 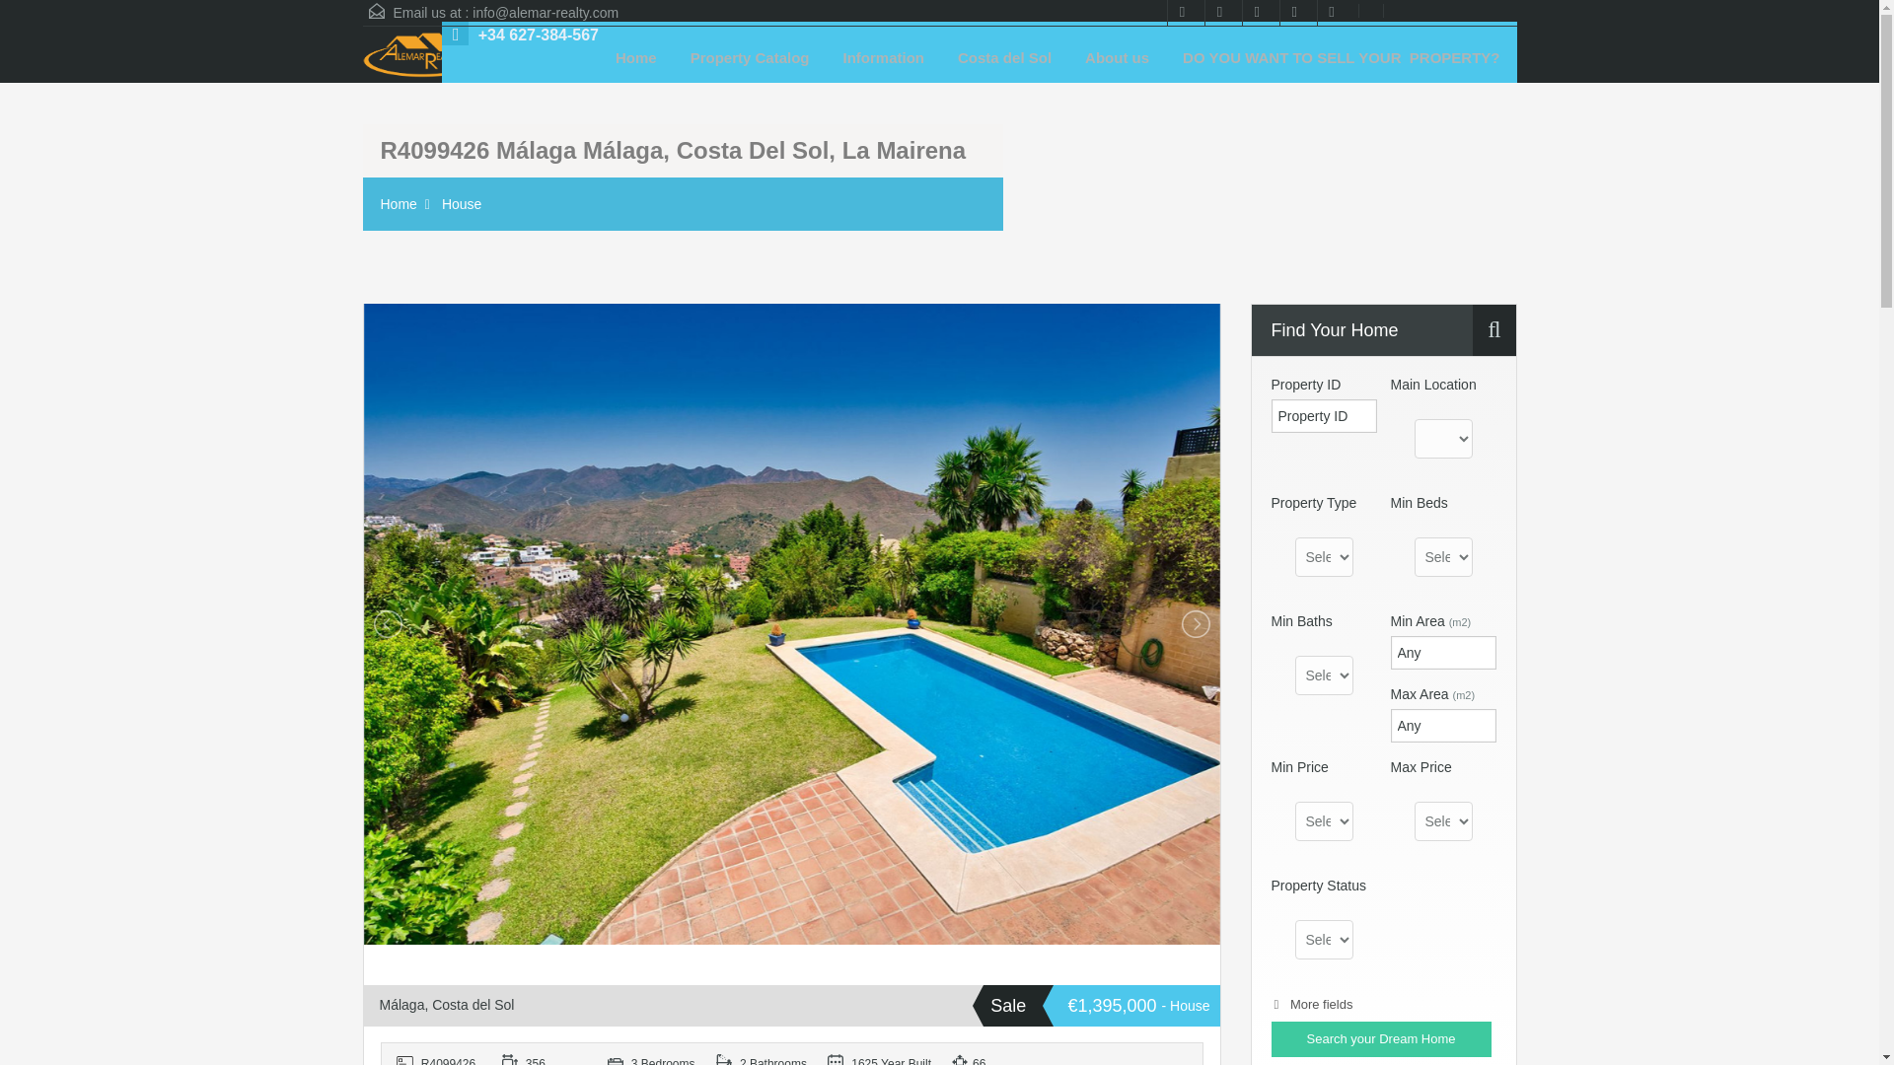 I want to click on Area Size, so click(x=546, y=1054).